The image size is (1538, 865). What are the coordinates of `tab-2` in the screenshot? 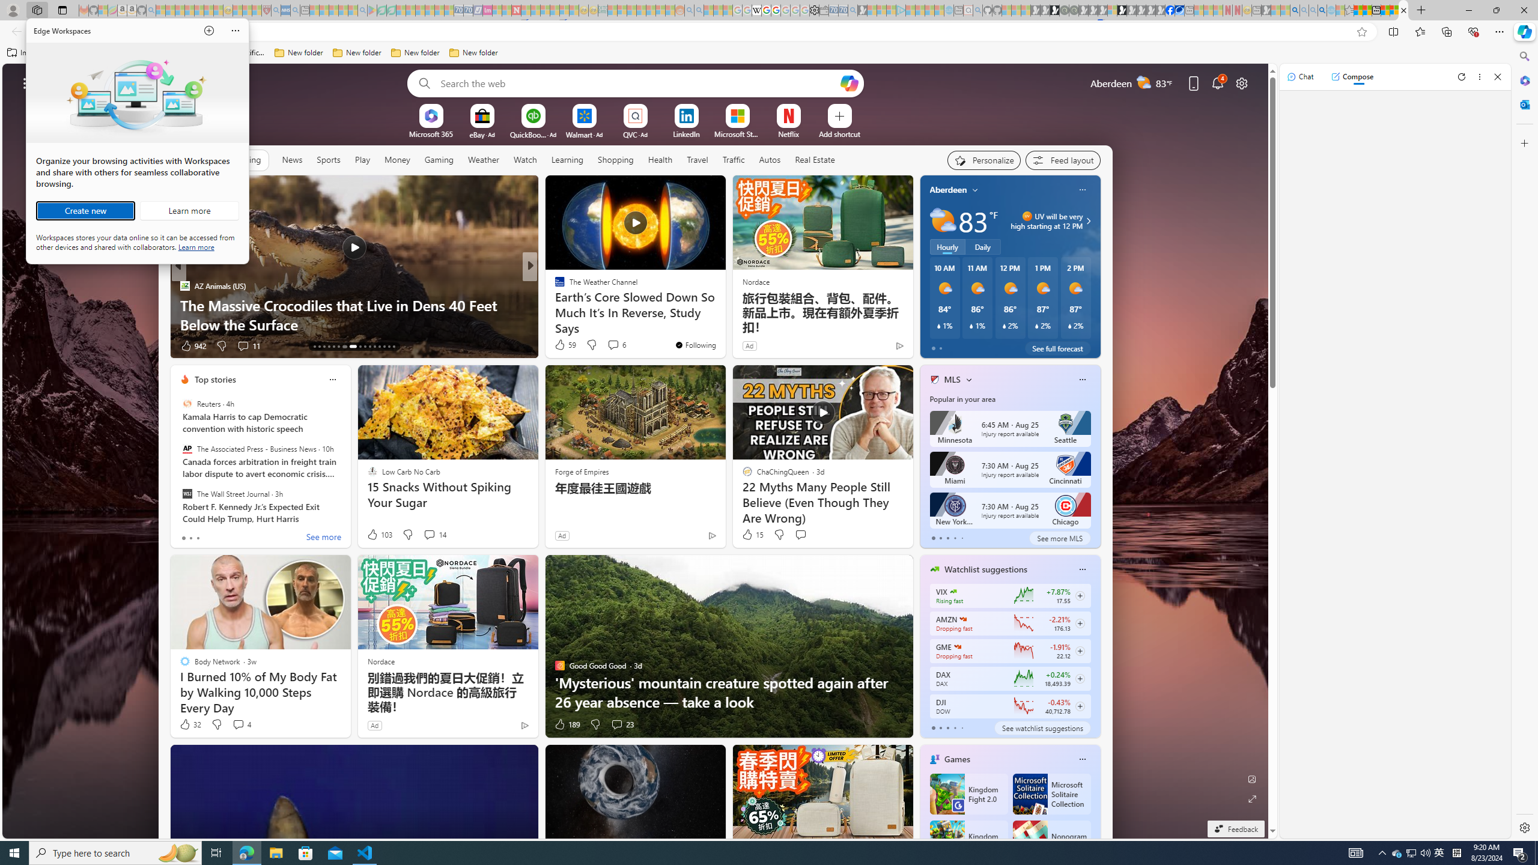 It's located at (948, 728).